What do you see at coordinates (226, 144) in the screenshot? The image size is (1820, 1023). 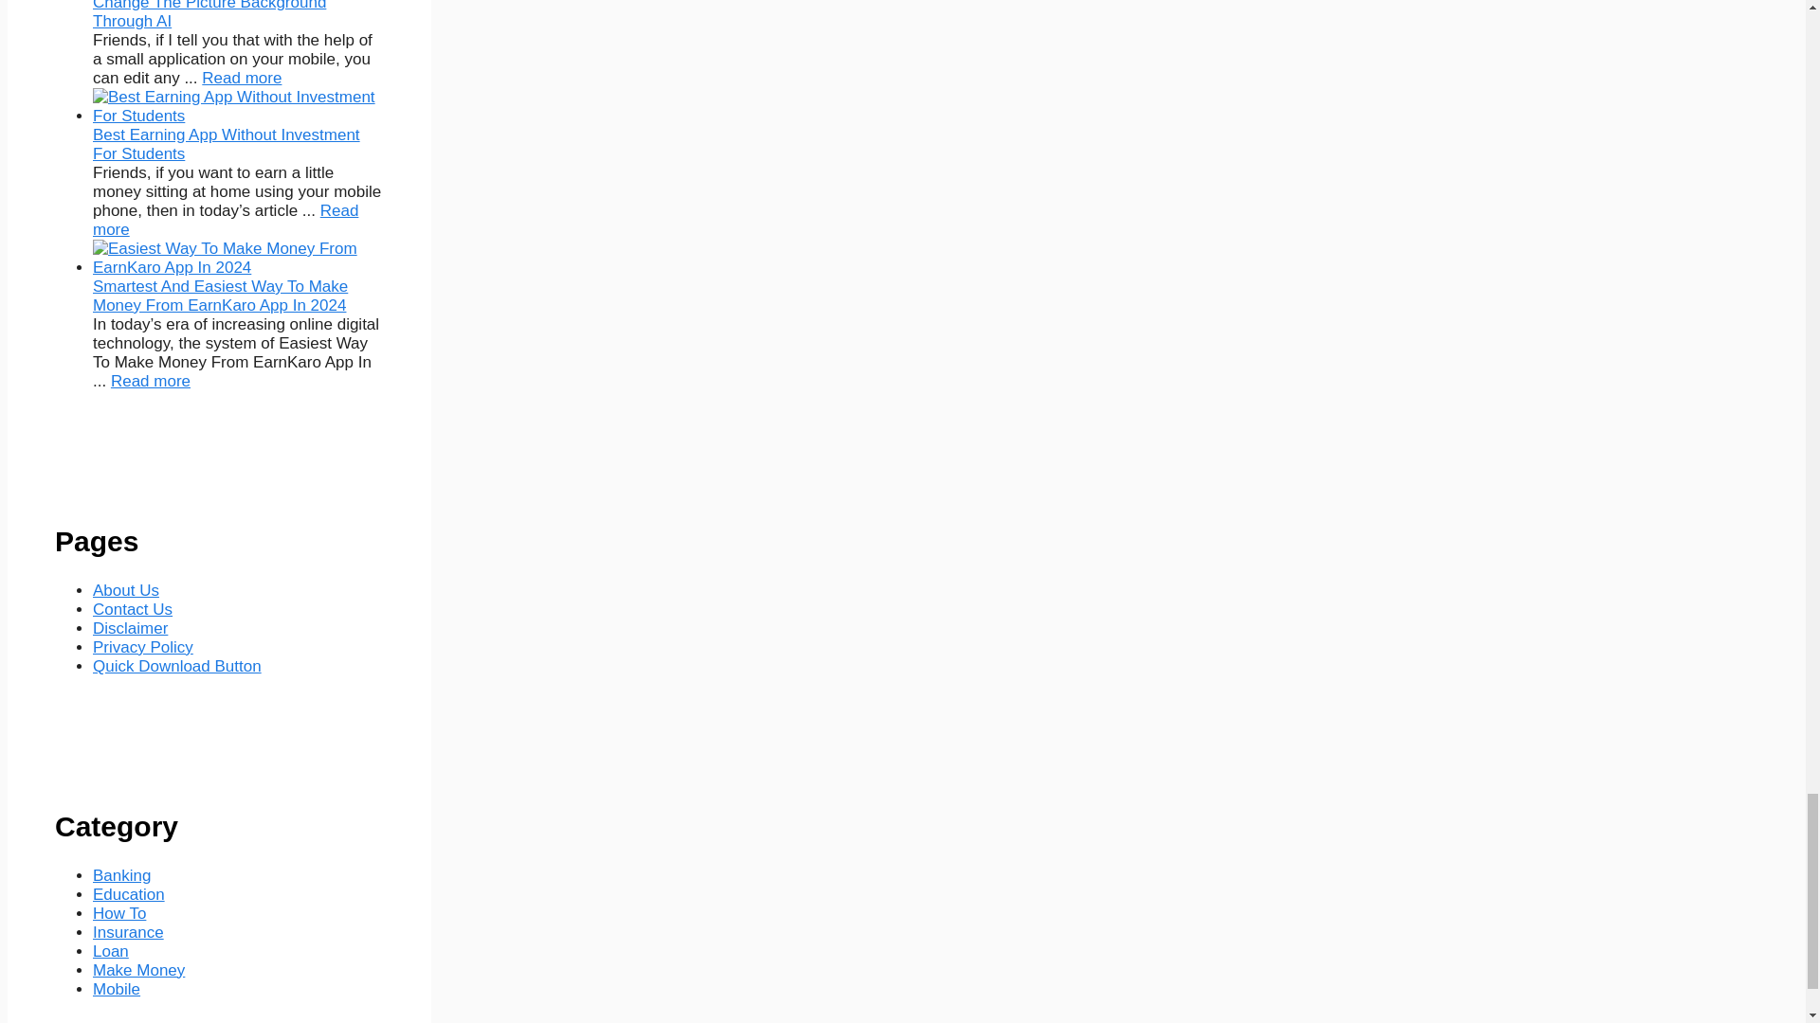 I see `Best Earning App Without Investment For Students` at bounding box center [226, 144].